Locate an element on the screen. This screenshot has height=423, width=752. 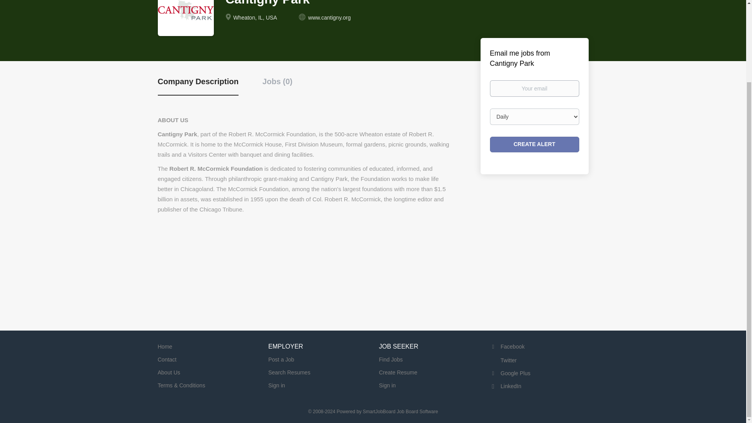
Sign in is located at coordinates (387, 385).